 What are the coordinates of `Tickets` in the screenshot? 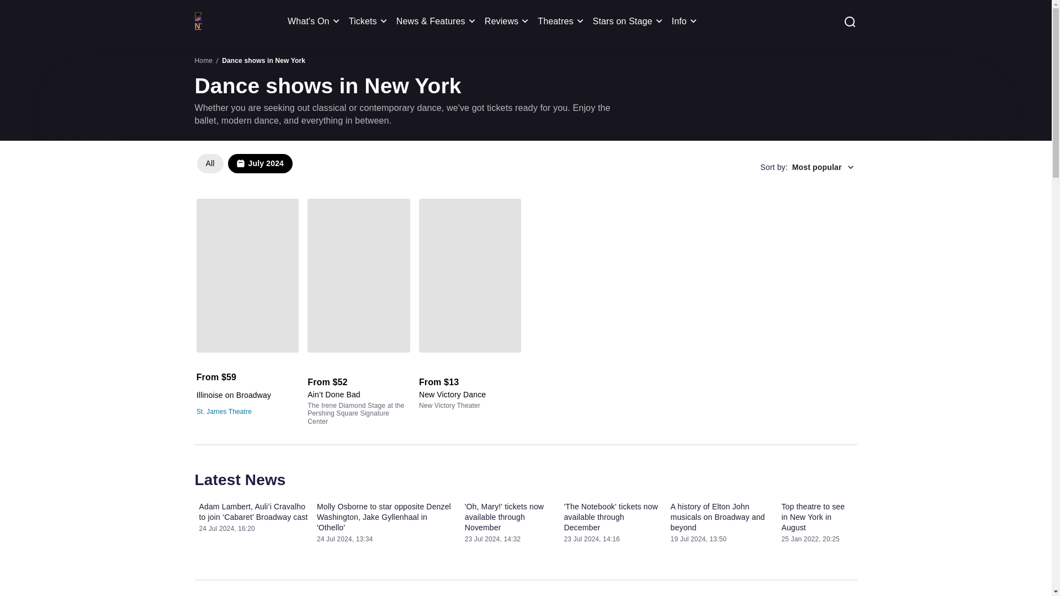 It's located at (315, 21).